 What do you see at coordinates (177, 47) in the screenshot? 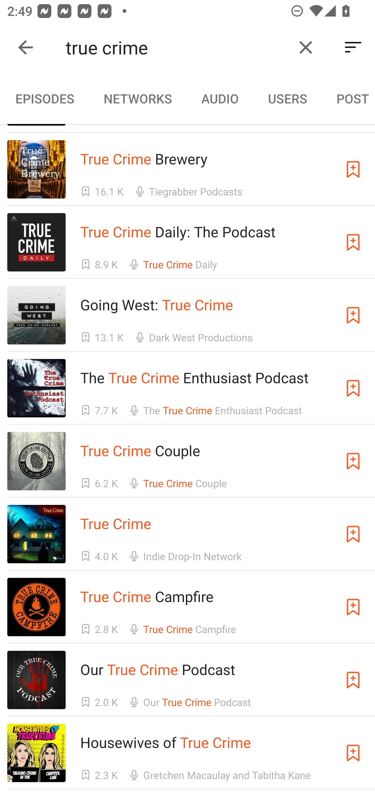
I see `true crime` at bounding box center [177, 47].